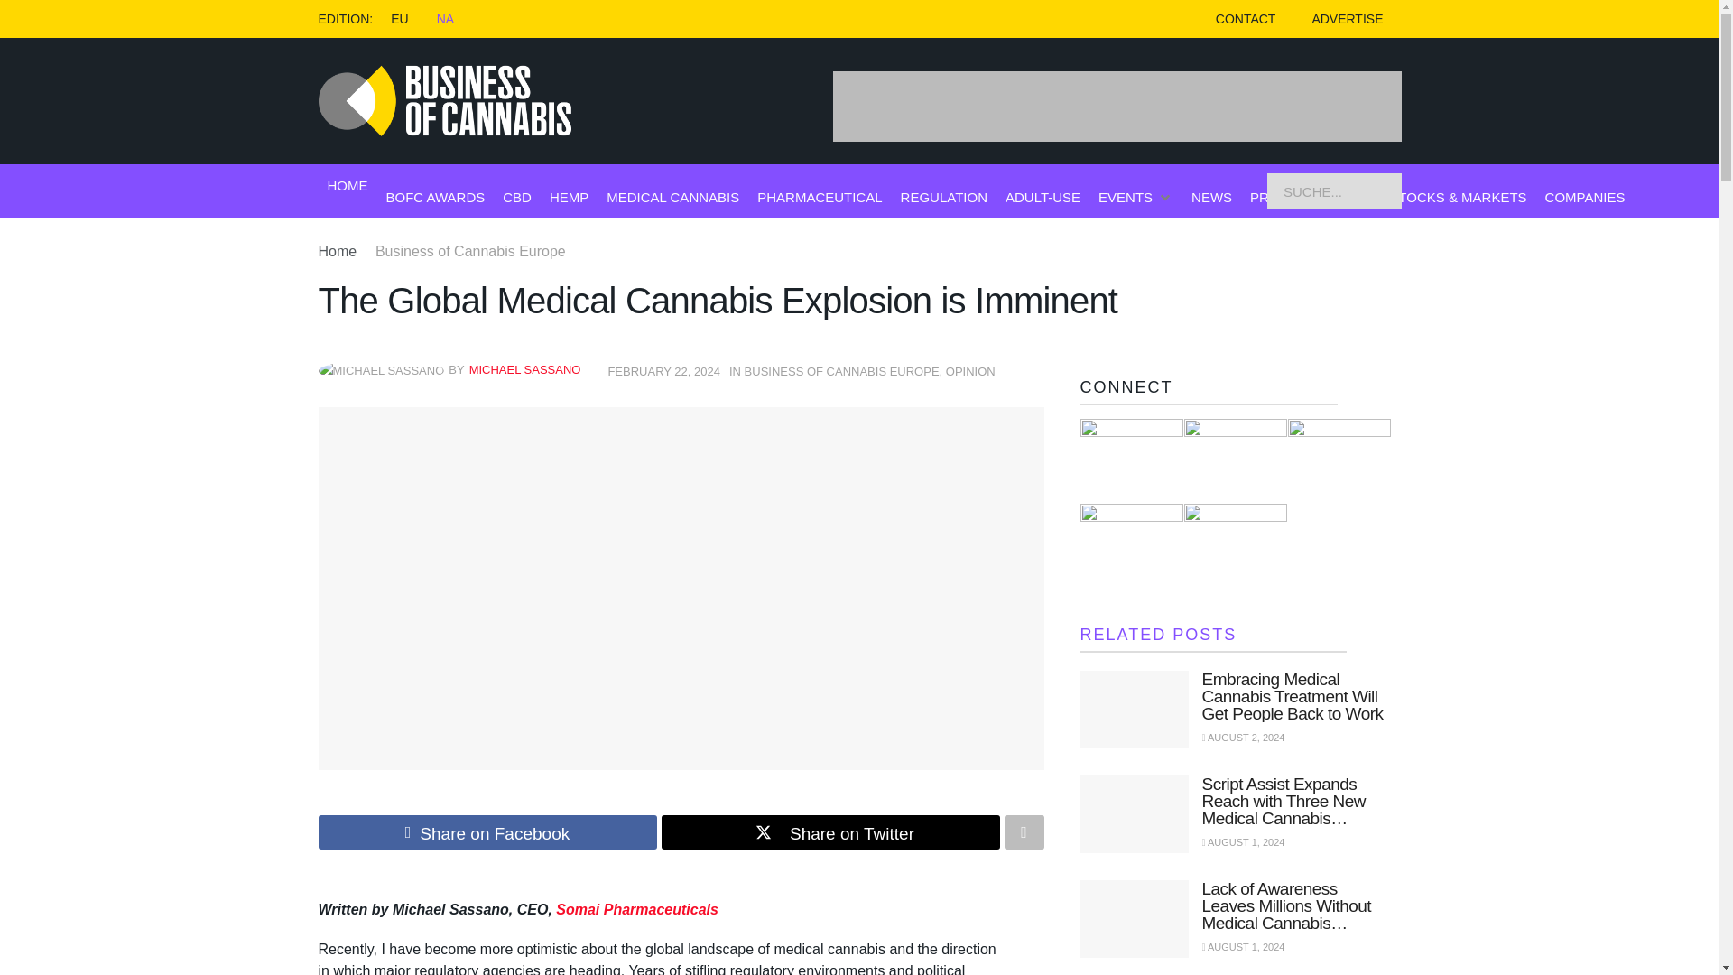 The height and width of the screenshot is (975, 1733). I want to click on Share on Twitter, so click(829, 831).